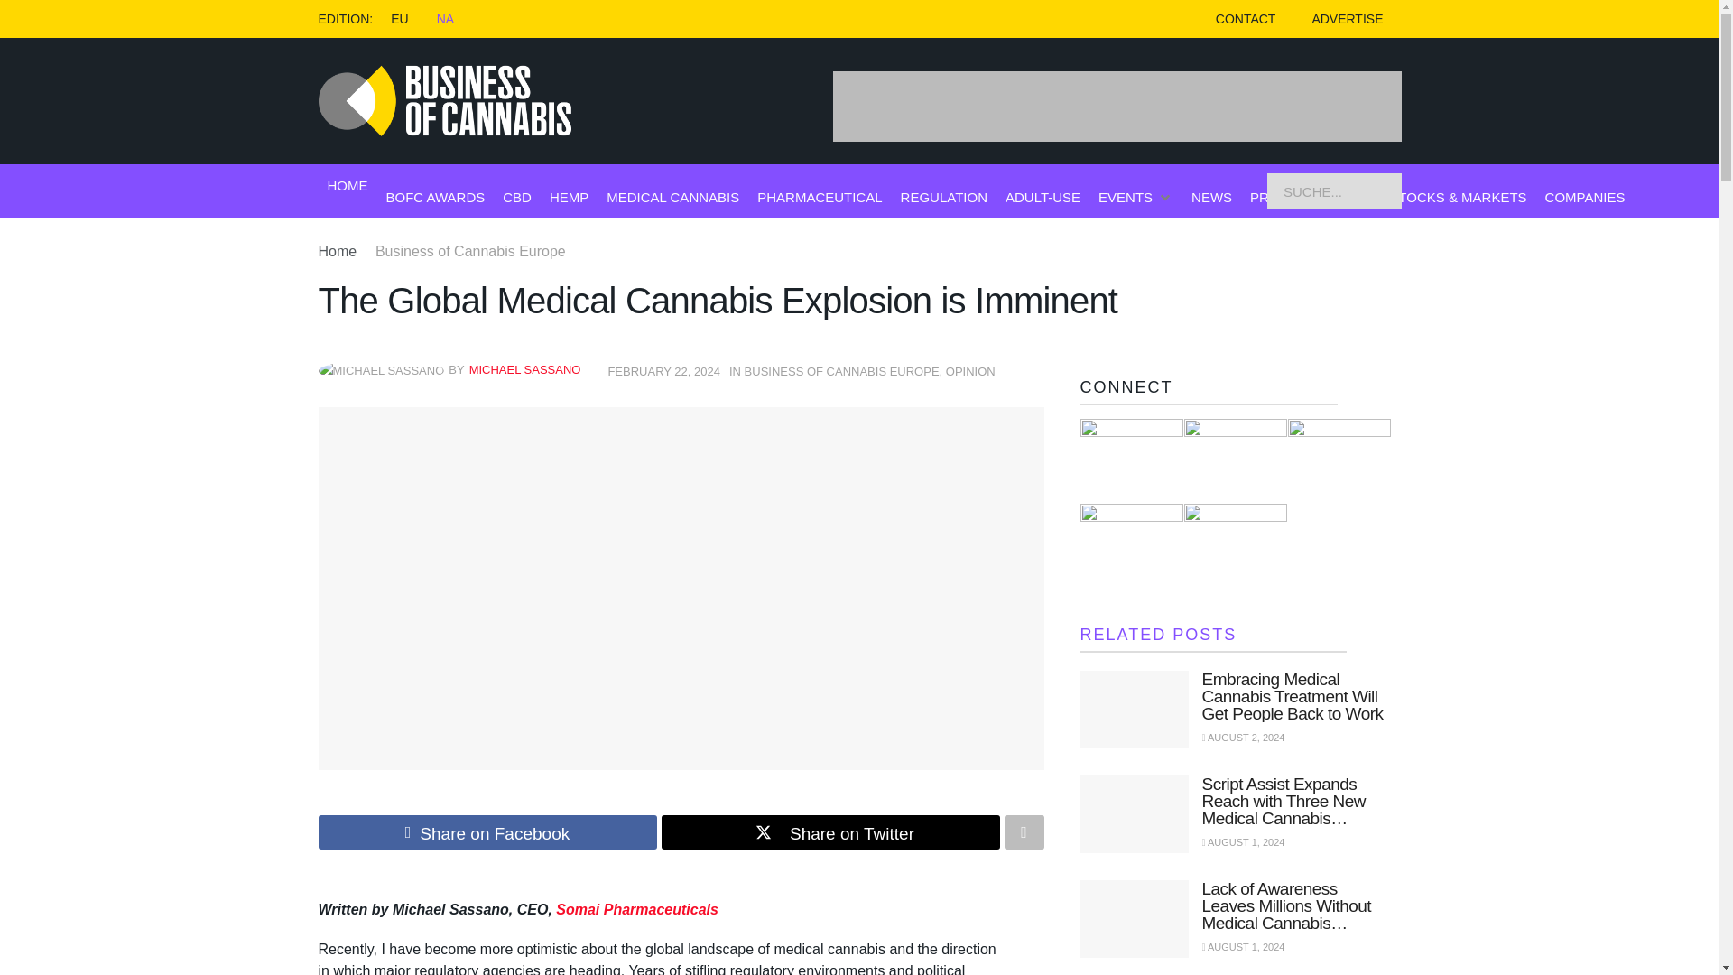 The height and width of the screenshot is (975, 1733). I want to click on Share on Twitter, so click(829, 831).